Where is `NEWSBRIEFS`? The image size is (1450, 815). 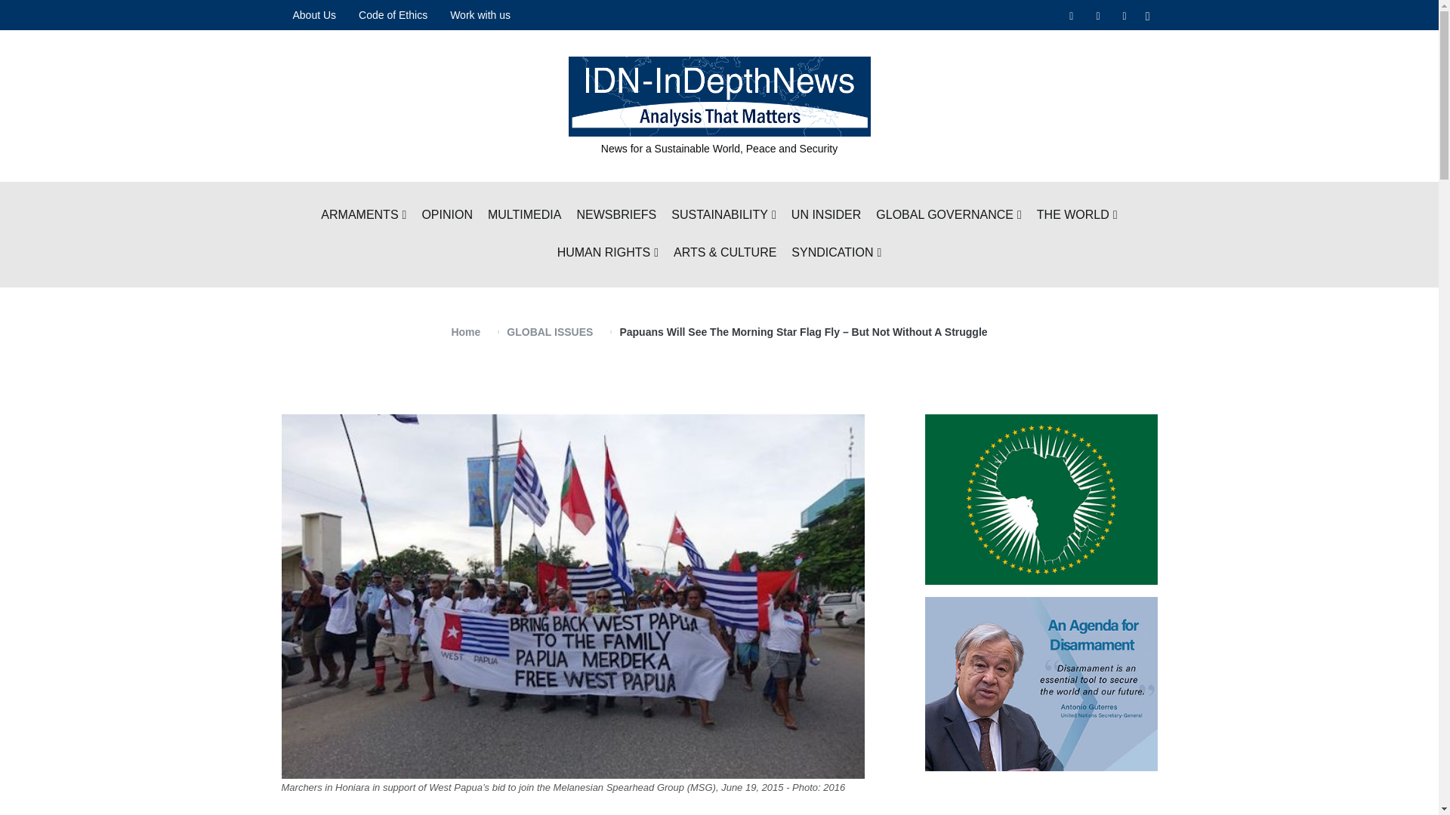
NEWSBRIEFS is located at coordinates (616, 216).